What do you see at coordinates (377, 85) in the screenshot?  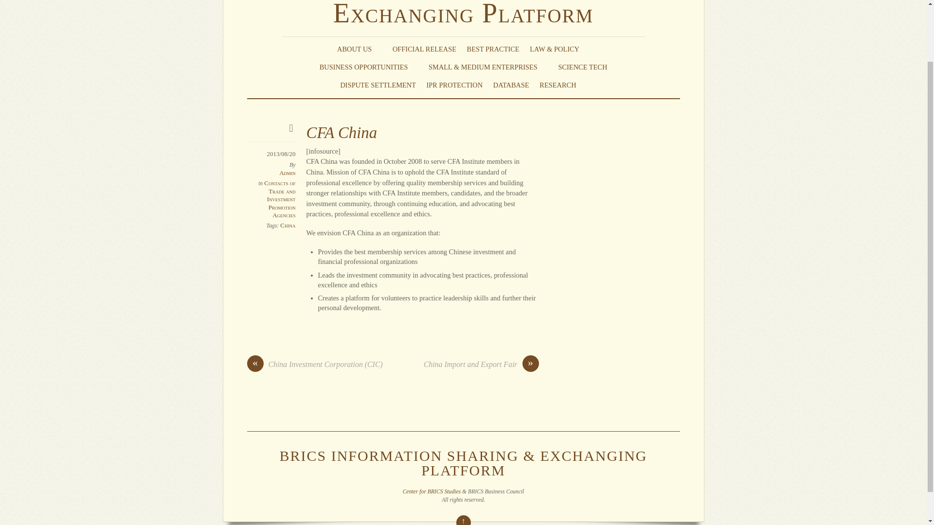 I see `DISPUTE SETTLEMENT` at bounding box center [377, 85].